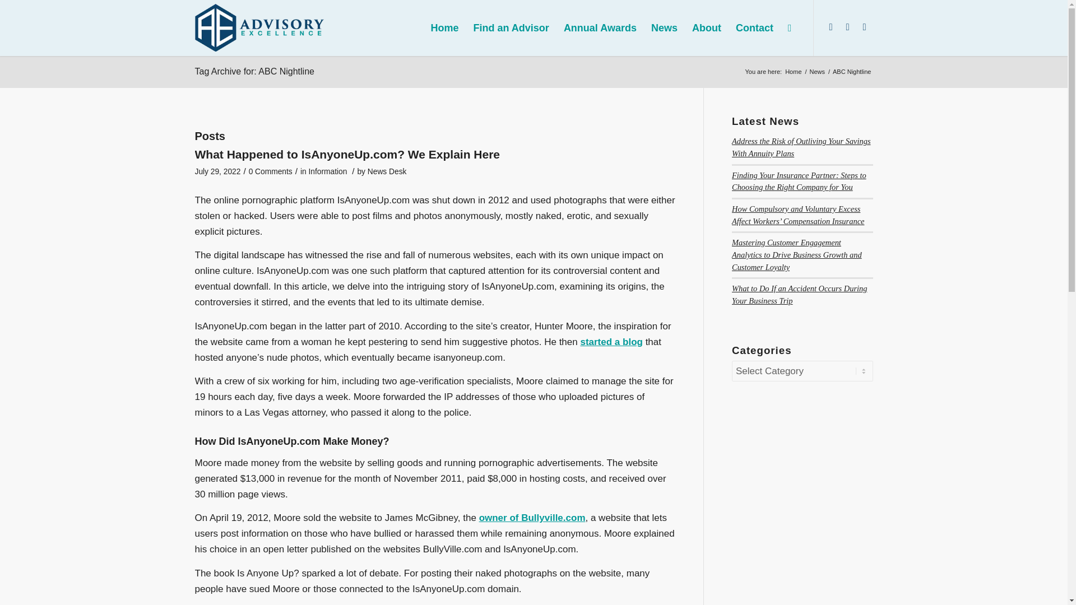 The image size is (1076, 605). What do you see at coordinates (259, 27) in the screenshot?
I see `Advisory-Excellence-logo` at bounding box center [259, 27].